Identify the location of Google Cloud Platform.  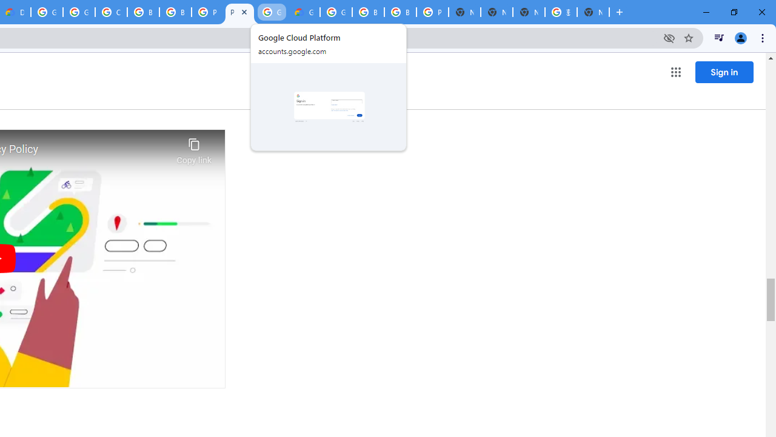
(272, 12).